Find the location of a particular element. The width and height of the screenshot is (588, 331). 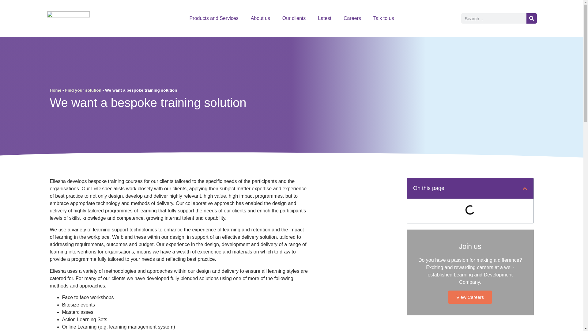

Talk to us is located at coordinates (383, 18).